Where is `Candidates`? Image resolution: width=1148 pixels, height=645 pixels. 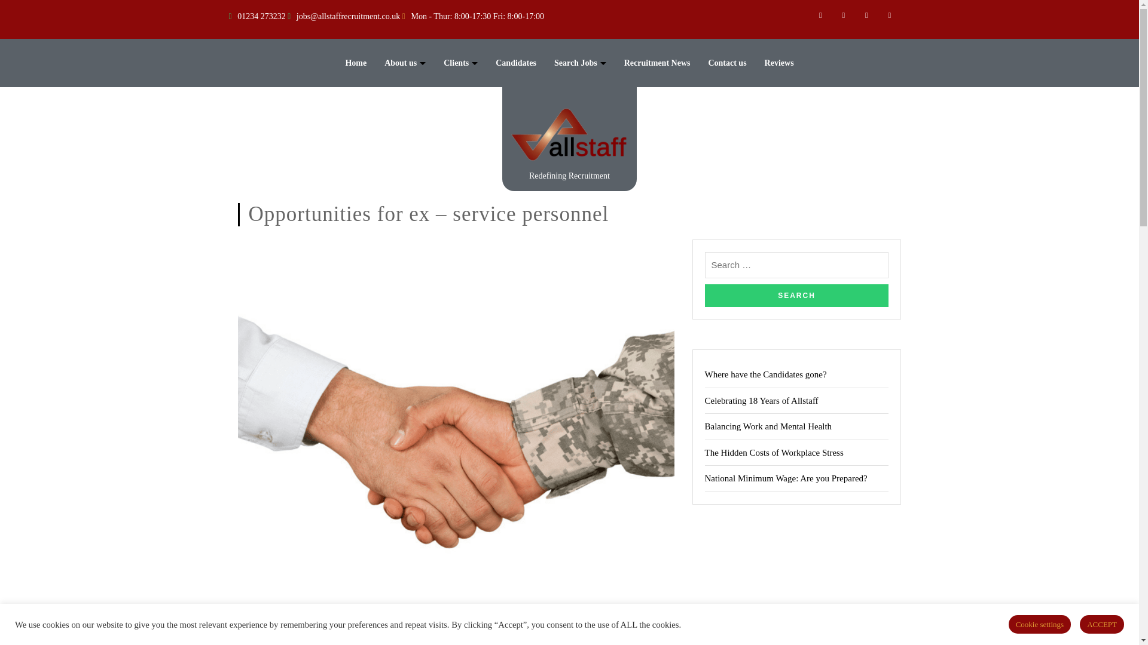
Candidates is located at coordinates (515, 63).